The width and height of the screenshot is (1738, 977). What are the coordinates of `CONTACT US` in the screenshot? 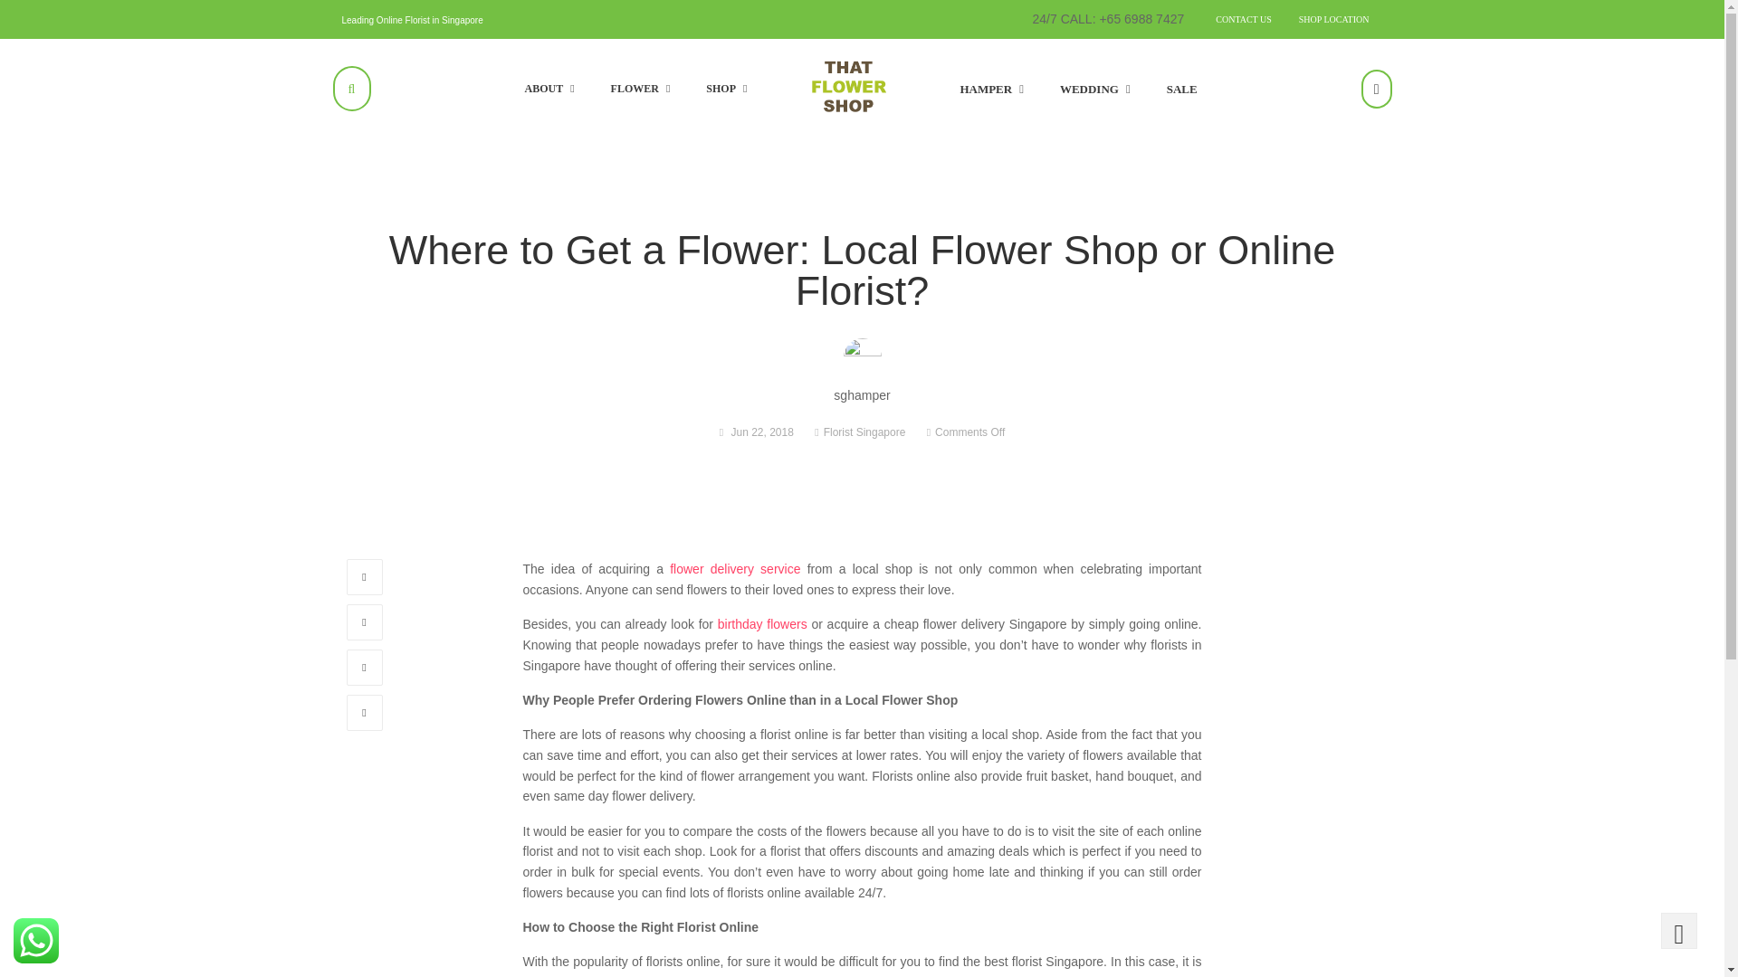 It's located at (1244, 19).